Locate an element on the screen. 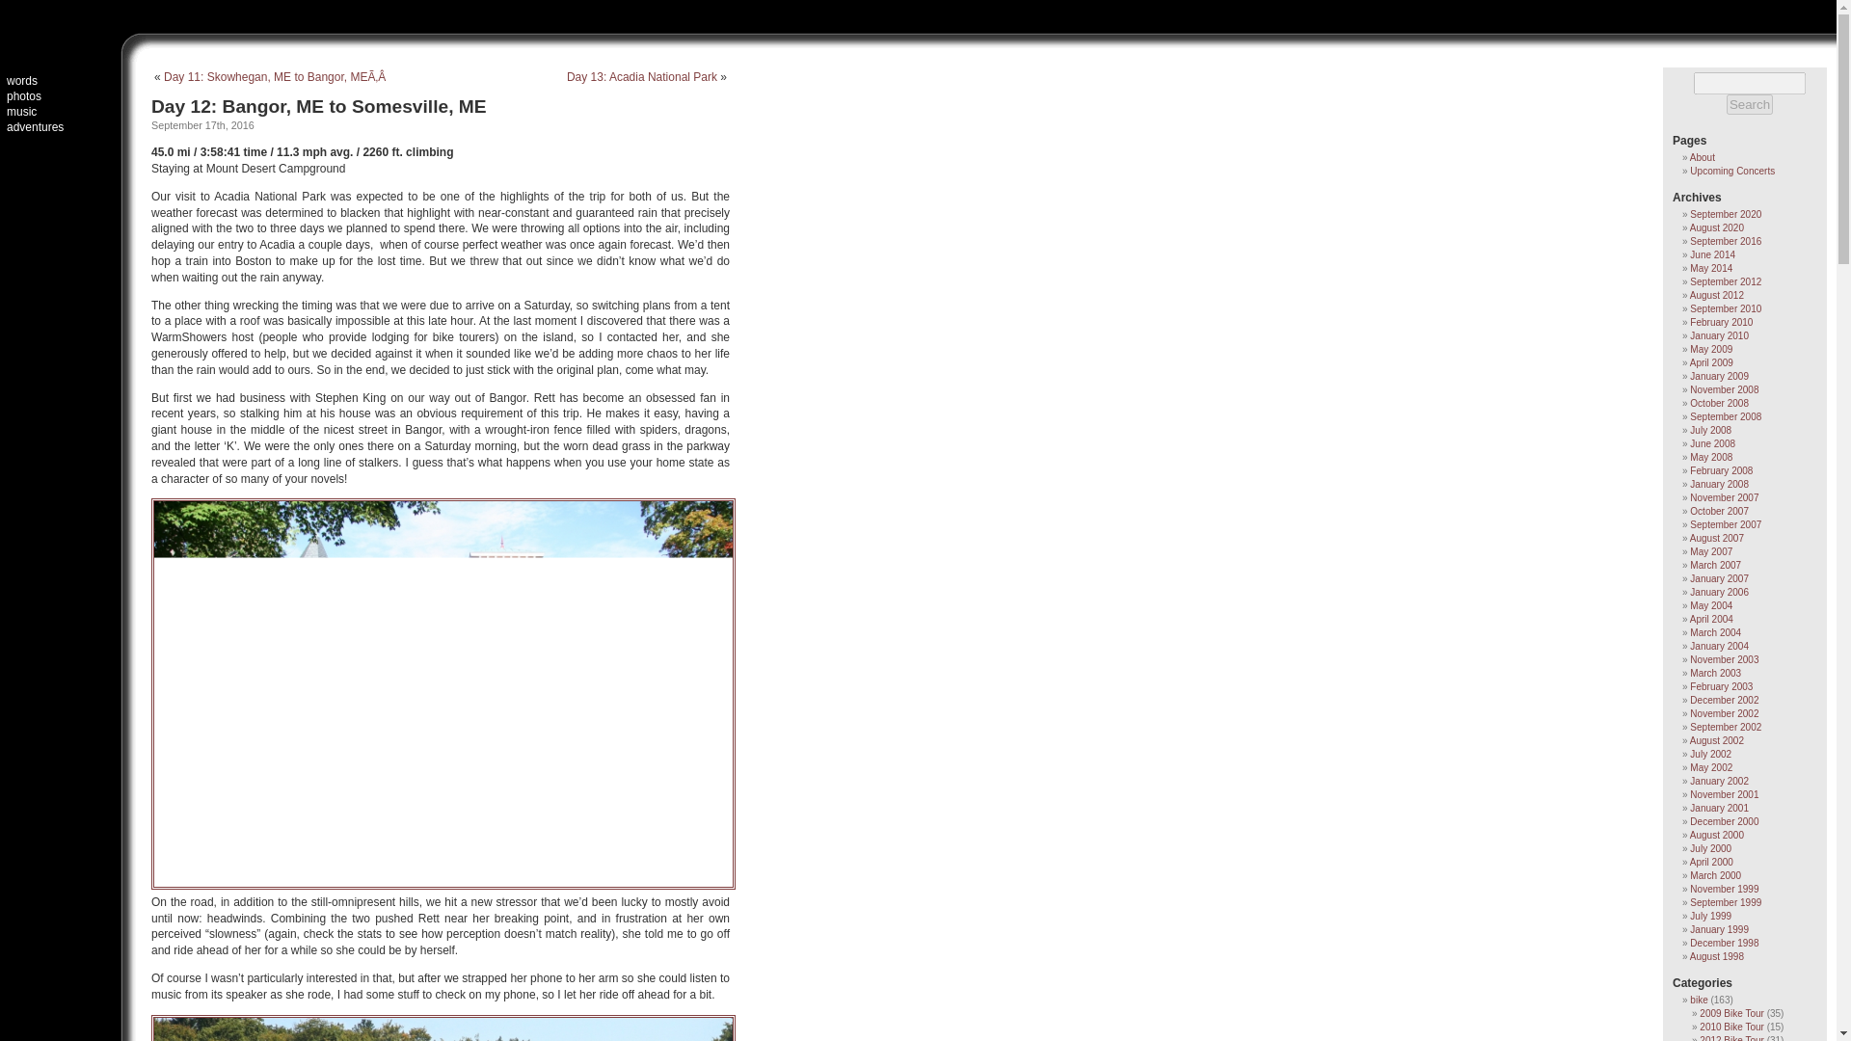 This screenshot has width=1851, height=1041. About is located at coordinates (1703, 156).